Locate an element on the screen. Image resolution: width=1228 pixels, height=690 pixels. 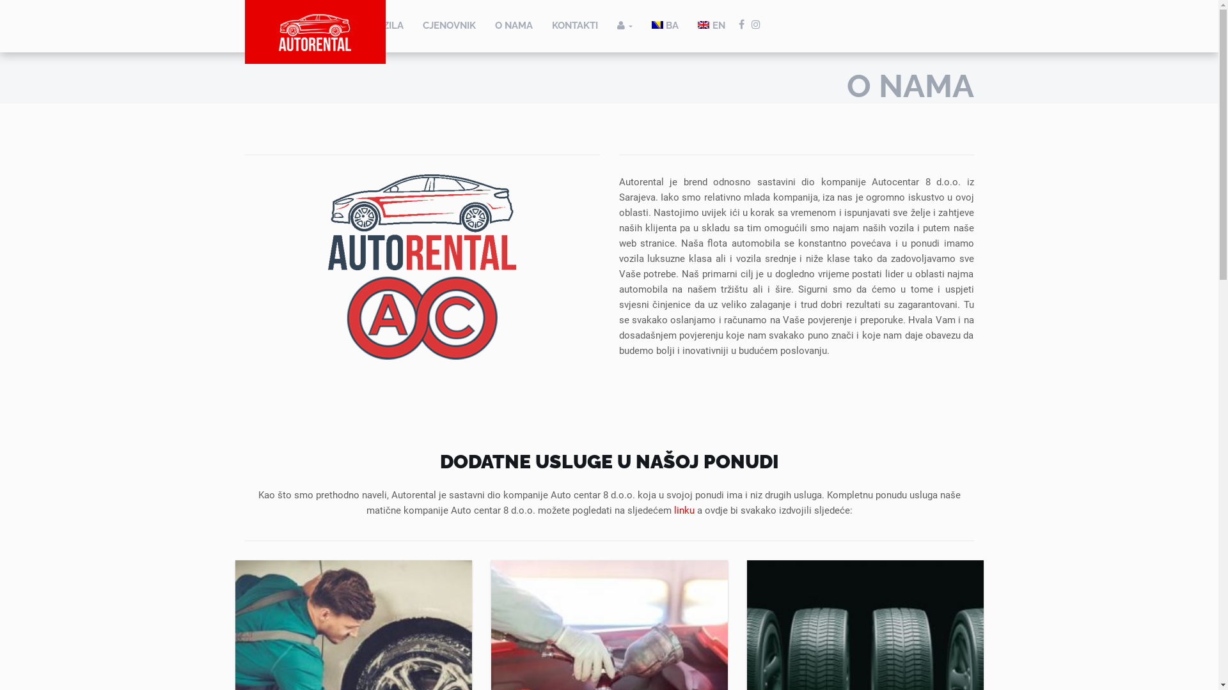
PRETRAGA VOZILA is located at coordinates (361, 26).